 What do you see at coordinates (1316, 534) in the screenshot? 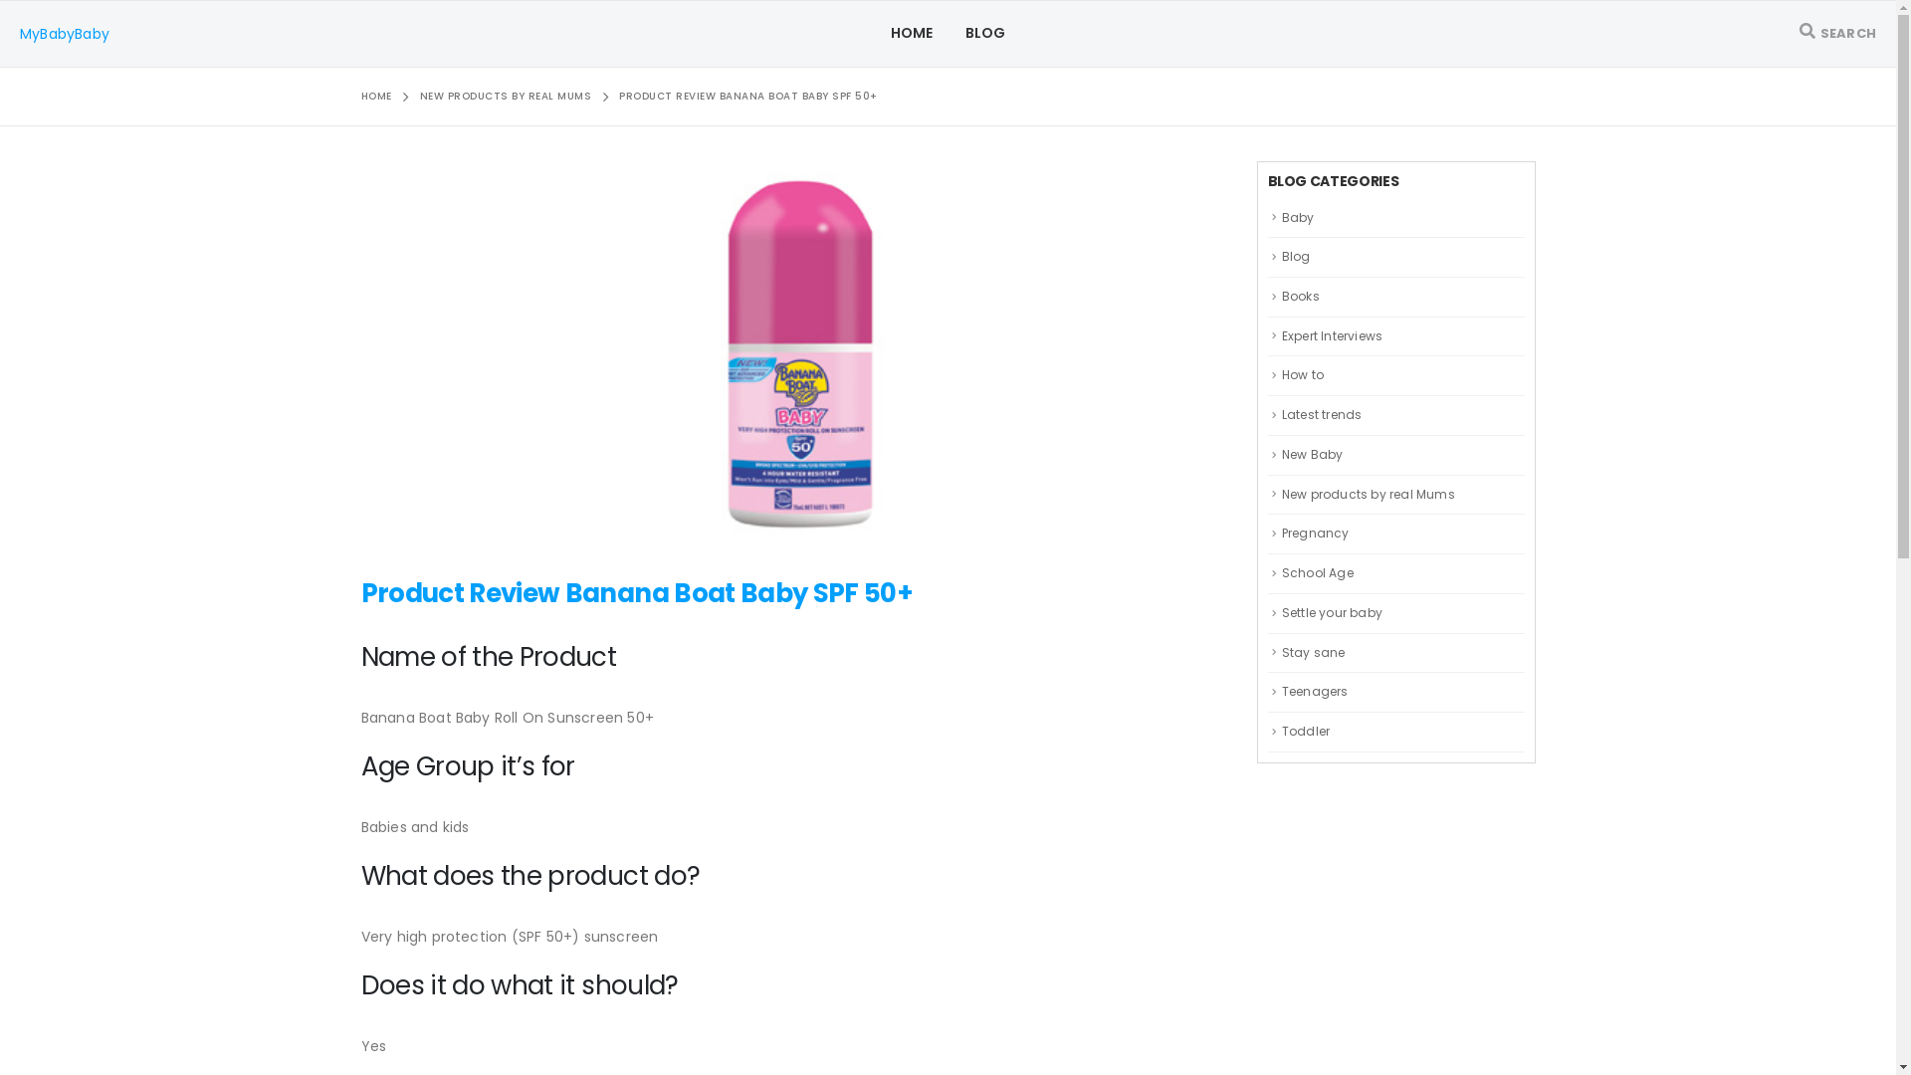
I see `Pregnancy` at bounding box center [1316, 534].